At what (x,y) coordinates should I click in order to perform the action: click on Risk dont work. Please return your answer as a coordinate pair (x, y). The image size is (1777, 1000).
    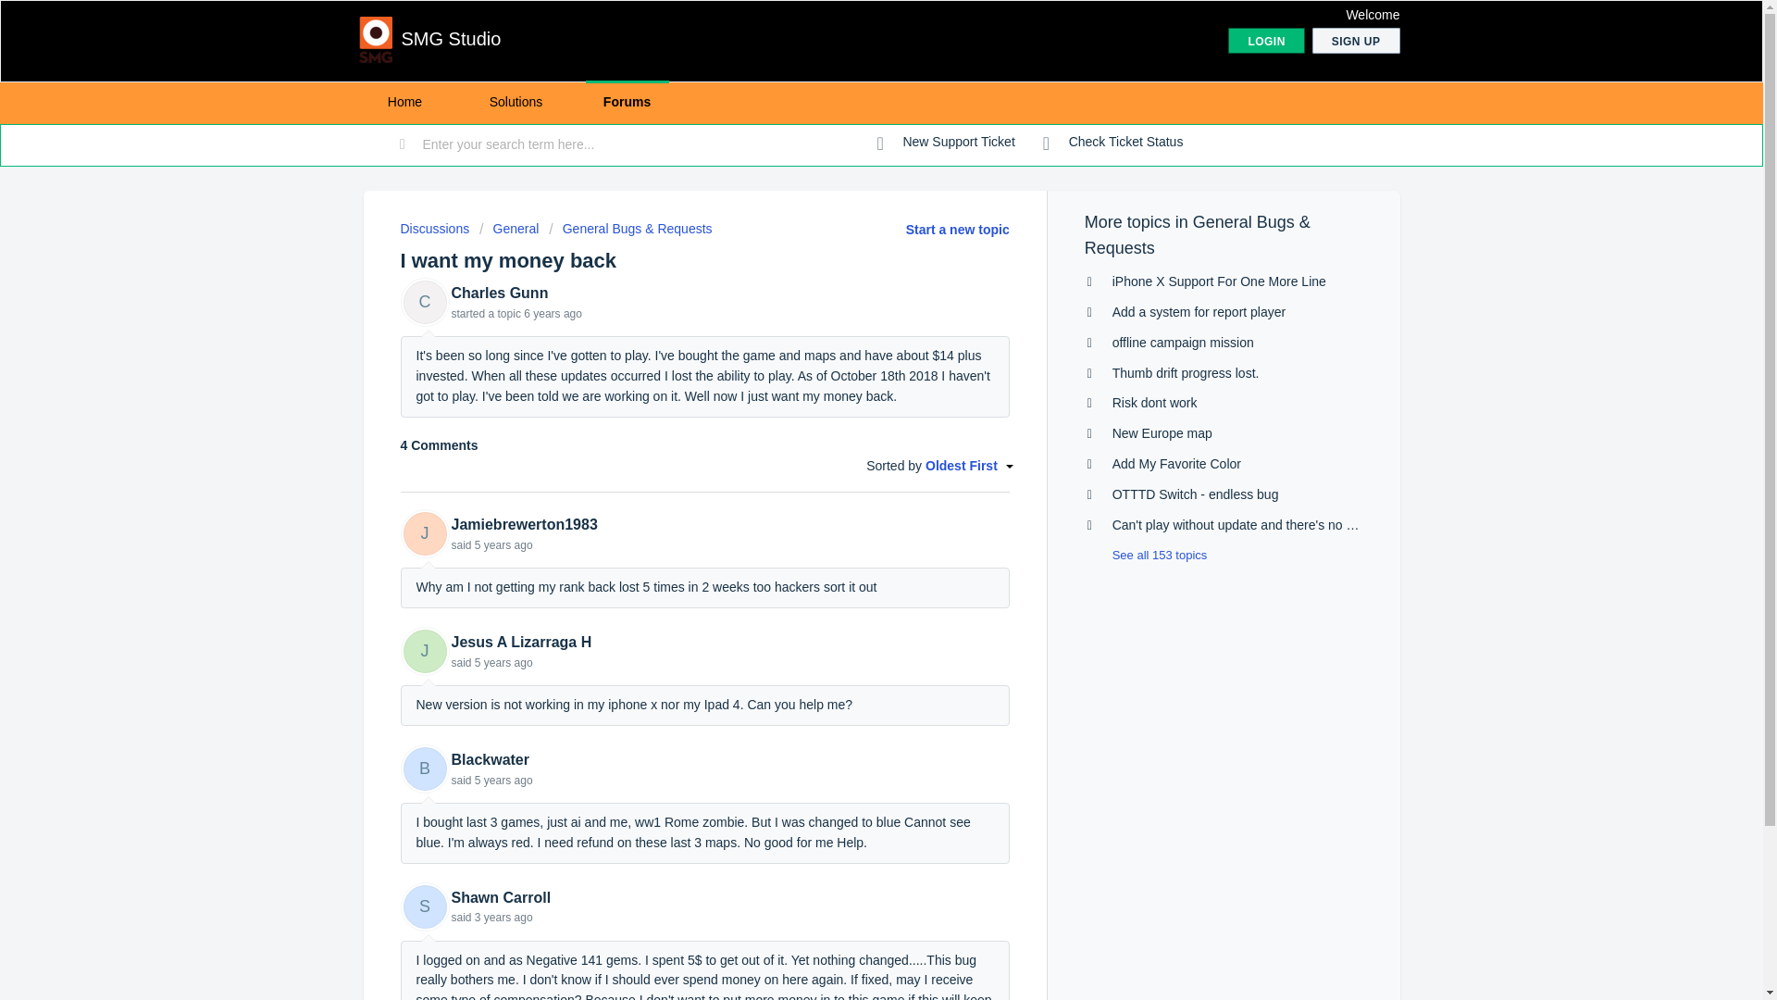
    Looking at the image, I should click on (1155, 402).